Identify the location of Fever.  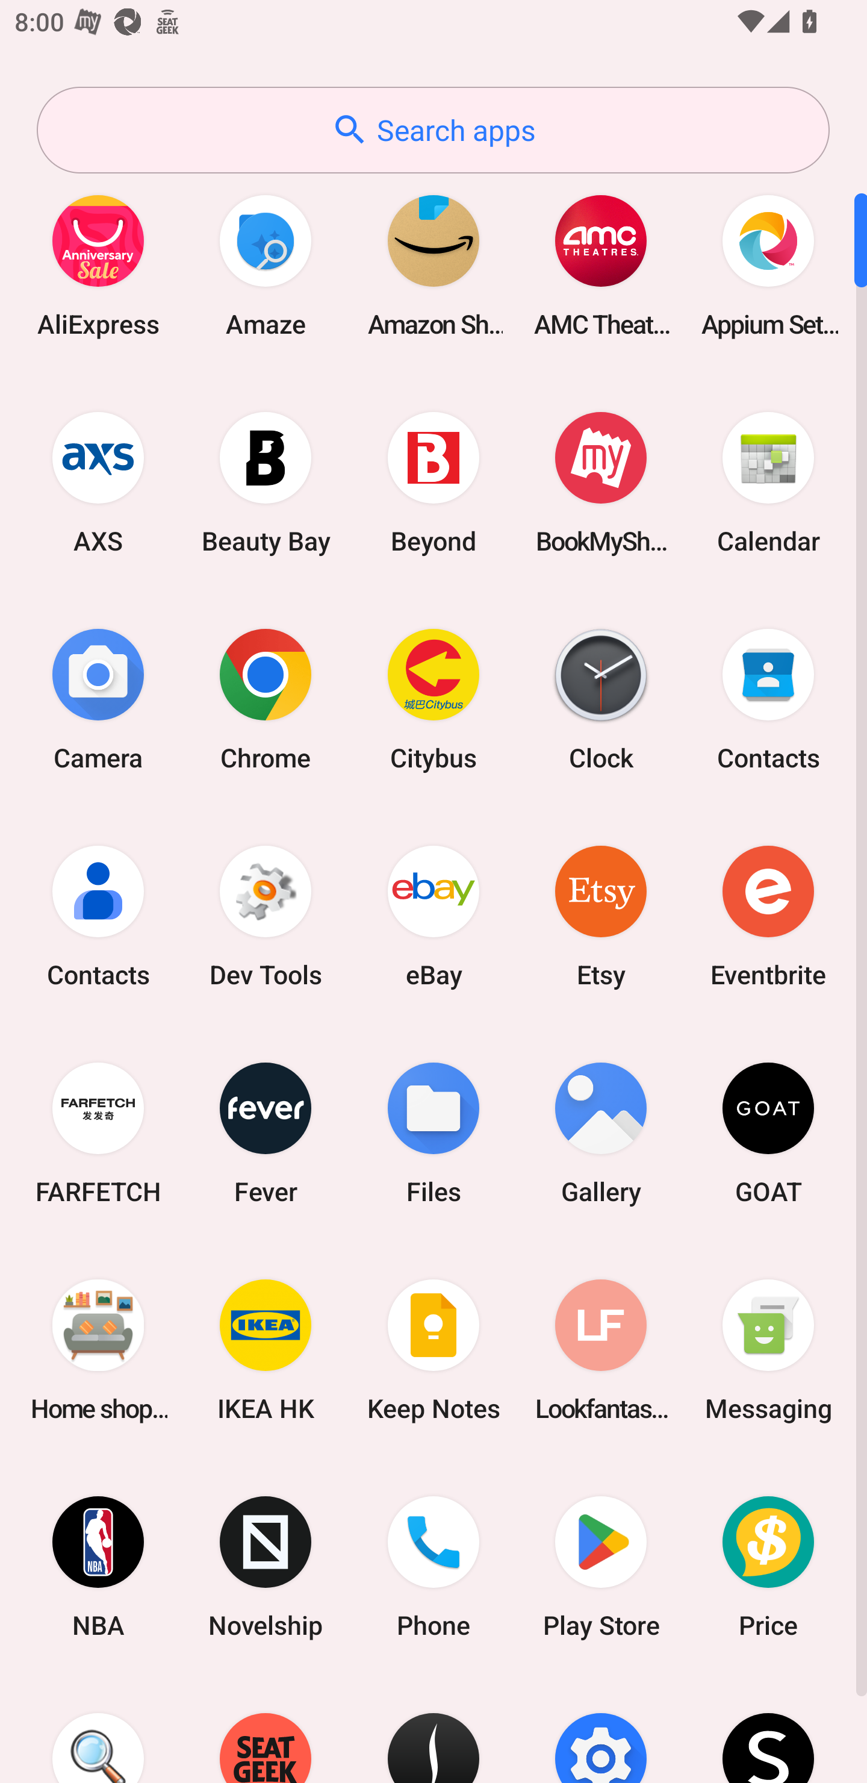
(266, 1132).